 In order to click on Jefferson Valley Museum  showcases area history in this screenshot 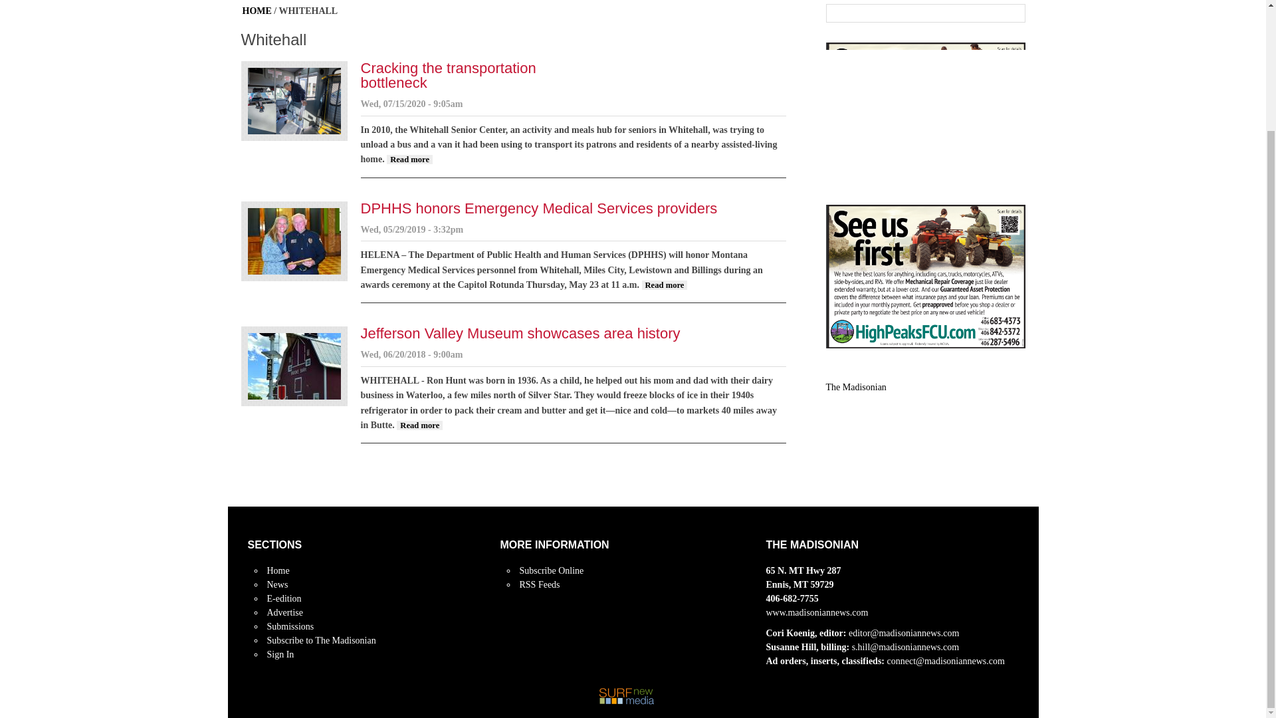, I will do `click(420, 425)`.